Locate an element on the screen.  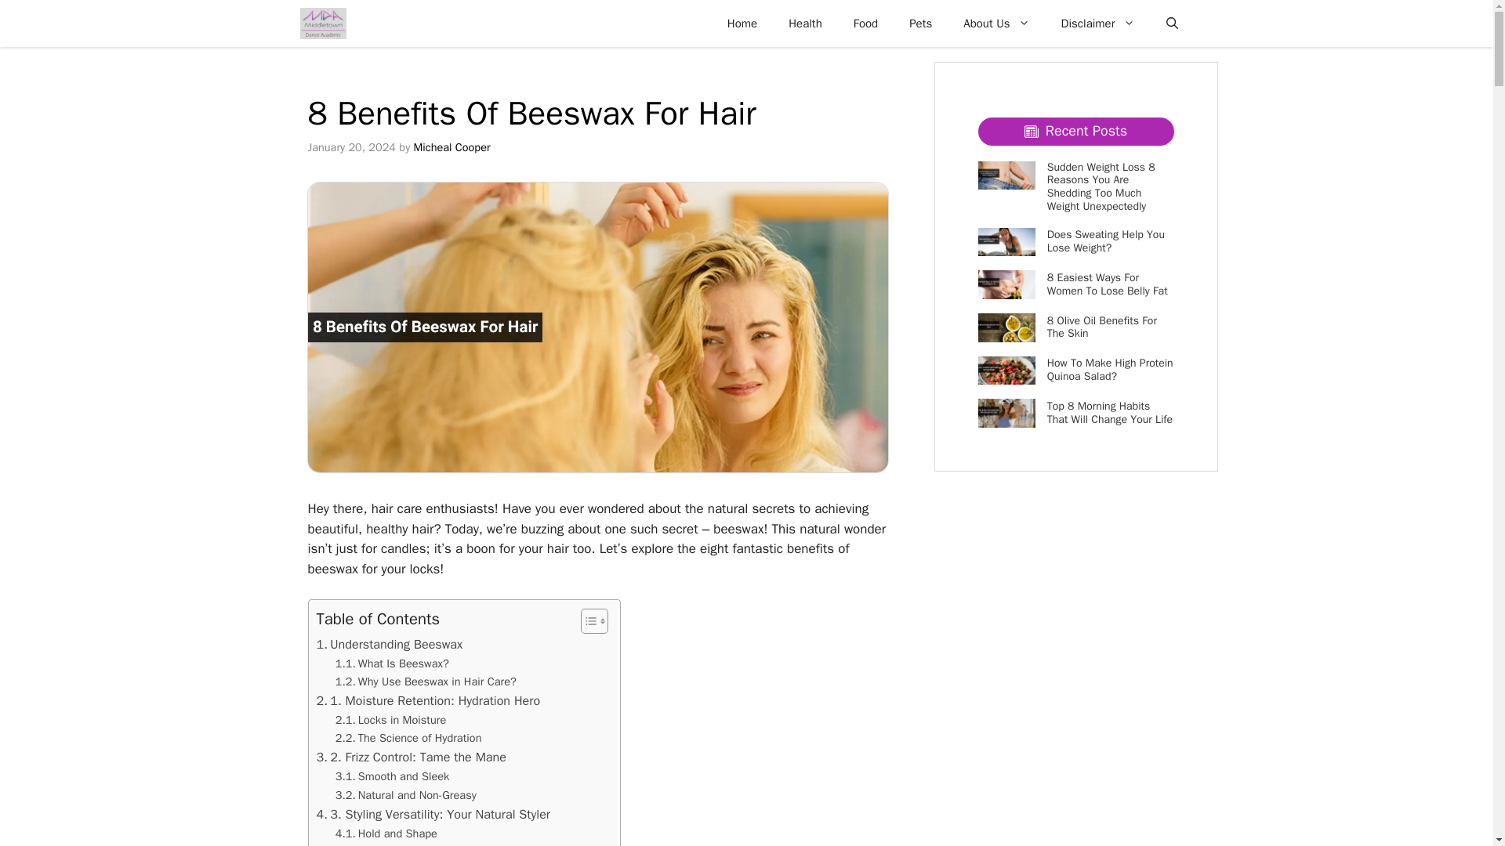
Locks in Moisture is located at coordinates (391, 720).